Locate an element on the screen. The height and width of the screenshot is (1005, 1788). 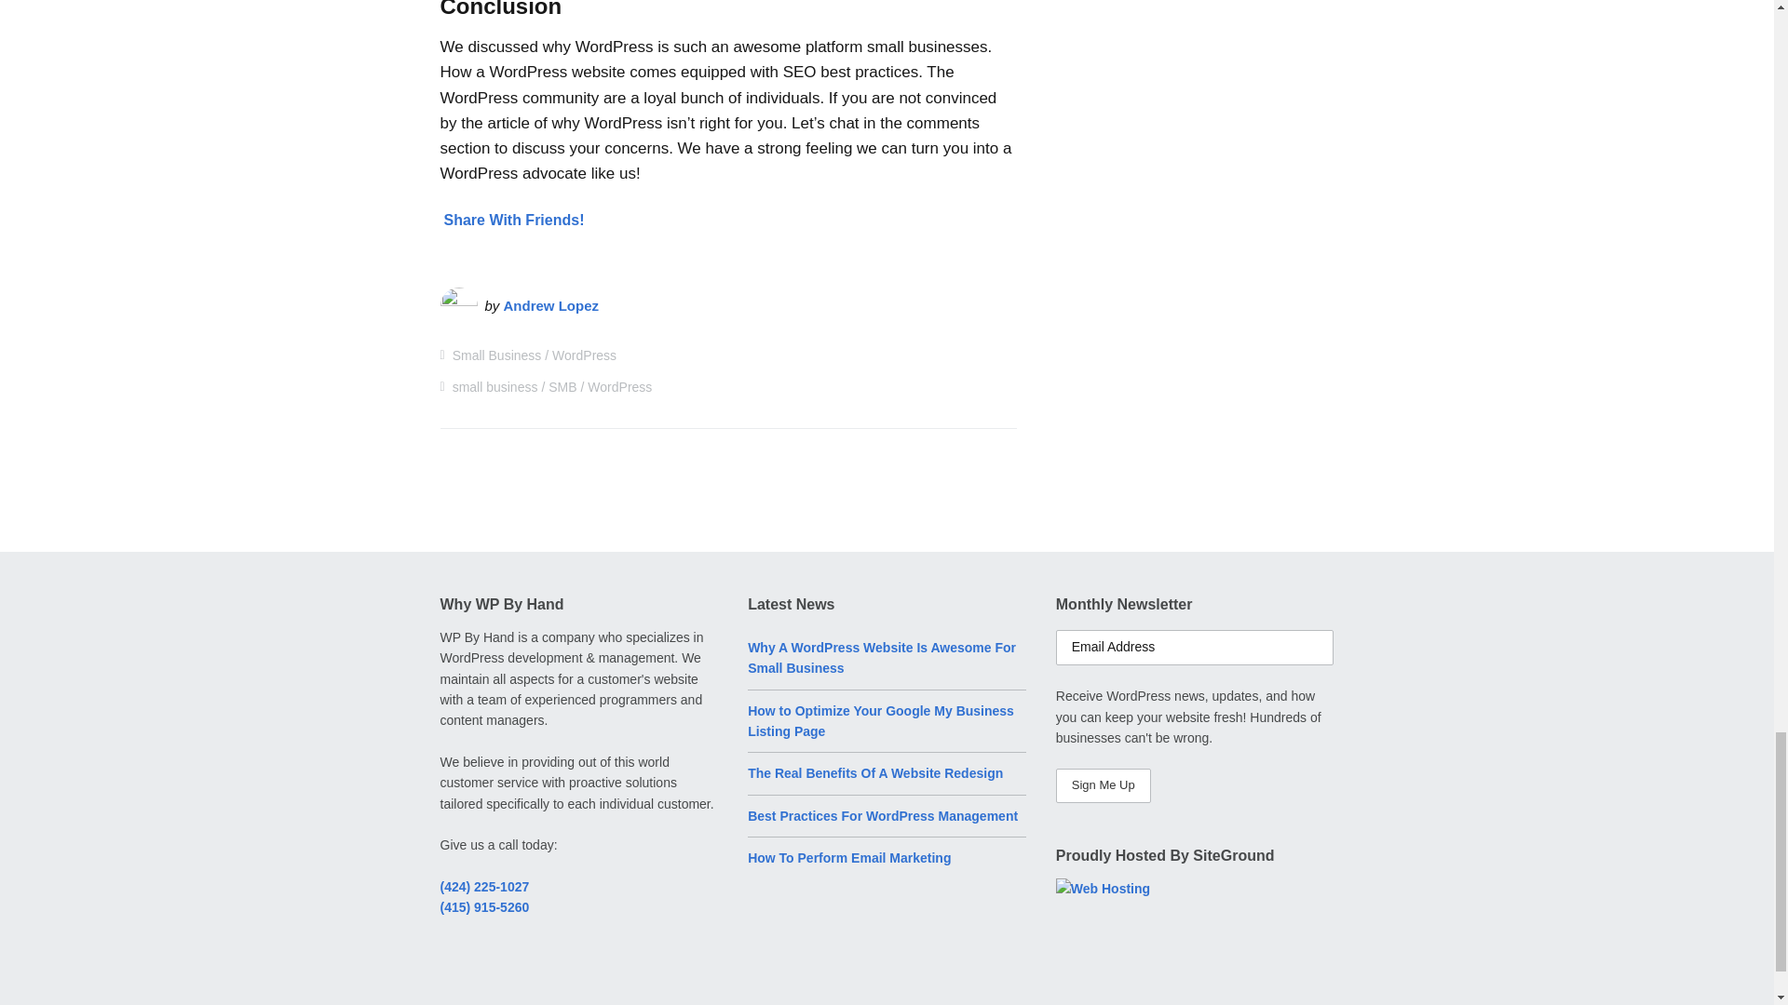
Andrew Lopez is located at coordinates (551, 305).